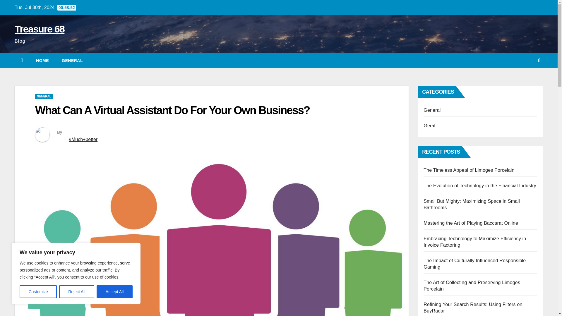 The width and height of the screenshot is (562, 316). Describe the element at coordinates (72, 61) in the screenshot. I see `GENERAL` at that location.